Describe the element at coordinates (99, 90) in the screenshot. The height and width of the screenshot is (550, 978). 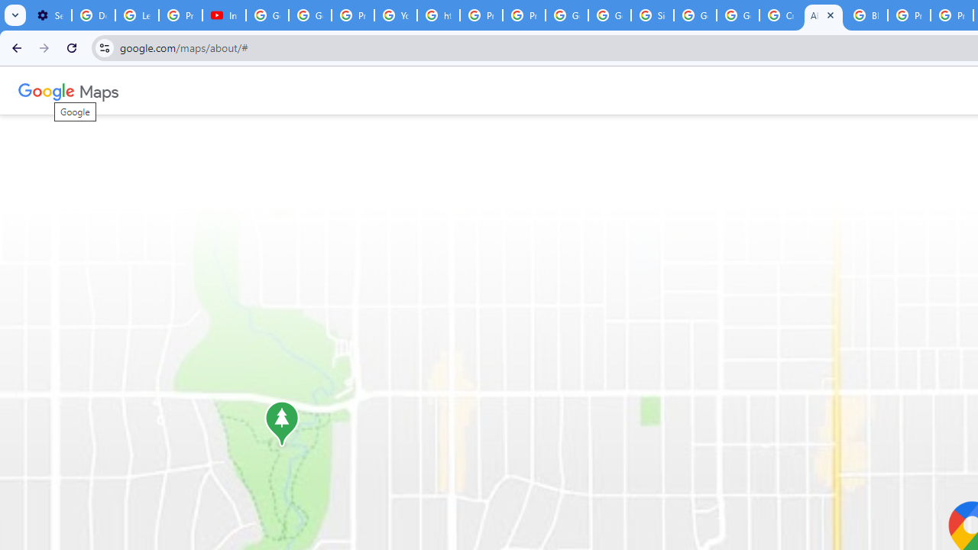
I see `Maps` at that location.